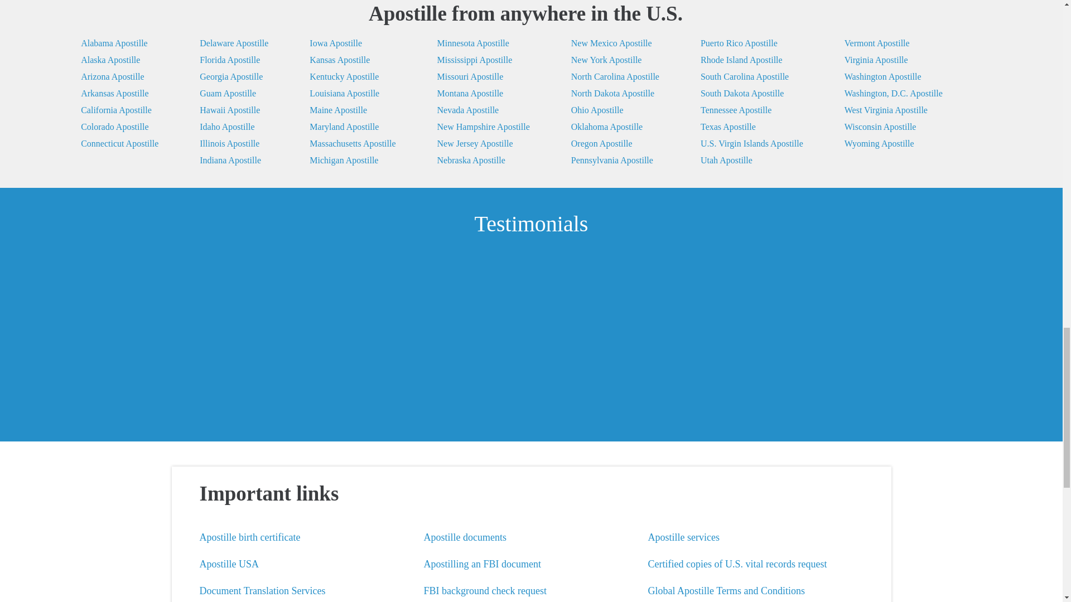 The image size is (1071, 602). Describe the element at coordinates (119, 77) in the screenshot. I see `Arizona Apostille` at that location.